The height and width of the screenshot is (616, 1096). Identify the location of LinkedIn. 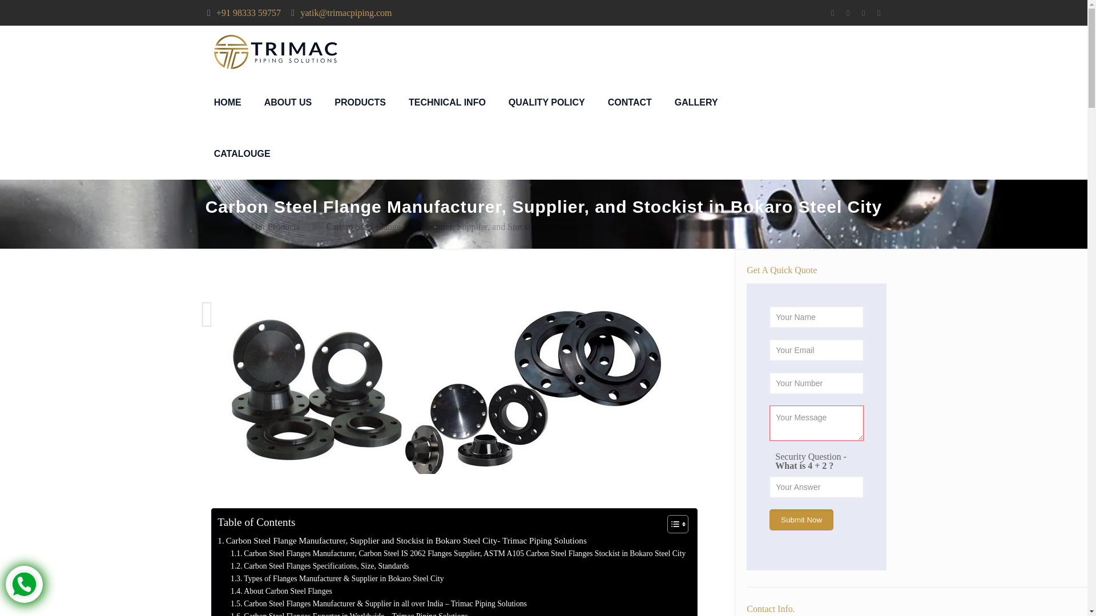
(863, 13).